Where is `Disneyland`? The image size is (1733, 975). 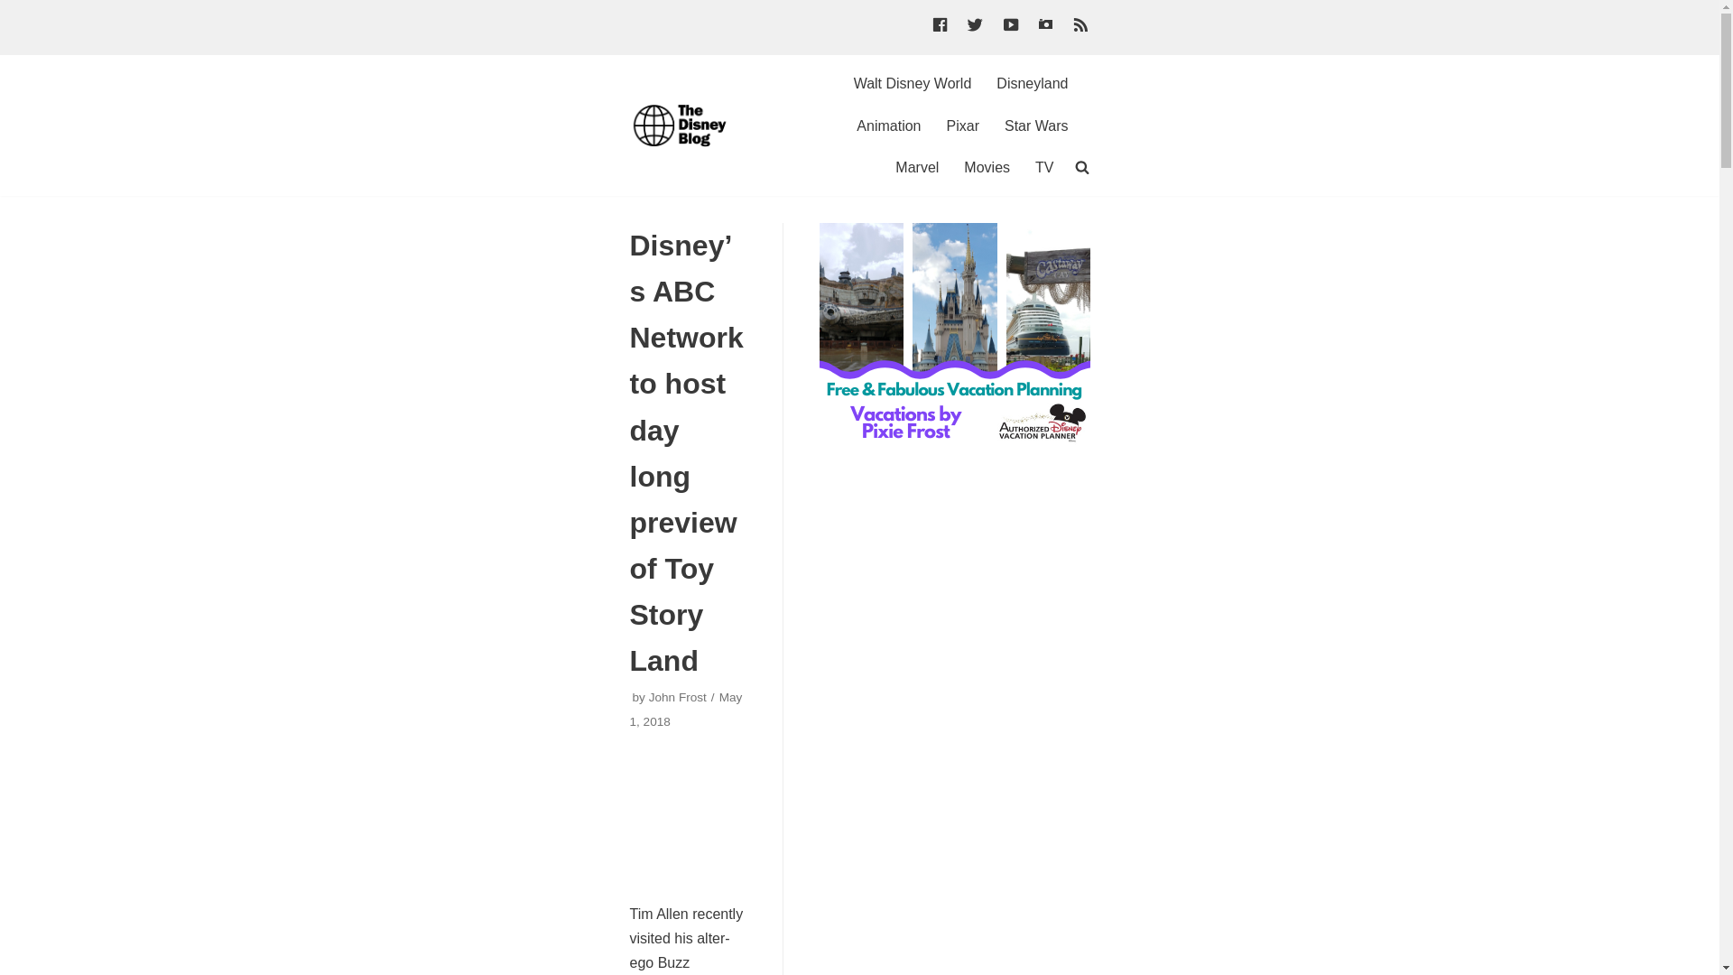
Disneyland is located at coordinates (1032, 83).